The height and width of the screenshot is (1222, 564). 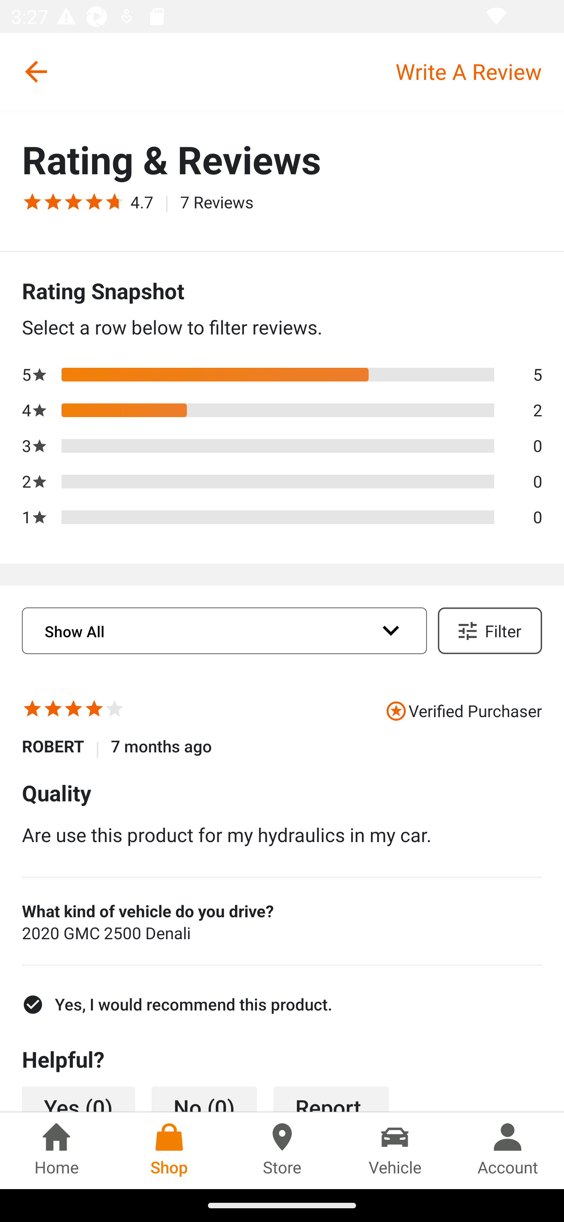 What do you see at coordinates (32, 201) in the screenshot?
I see `` at bounding box center [32, 201].